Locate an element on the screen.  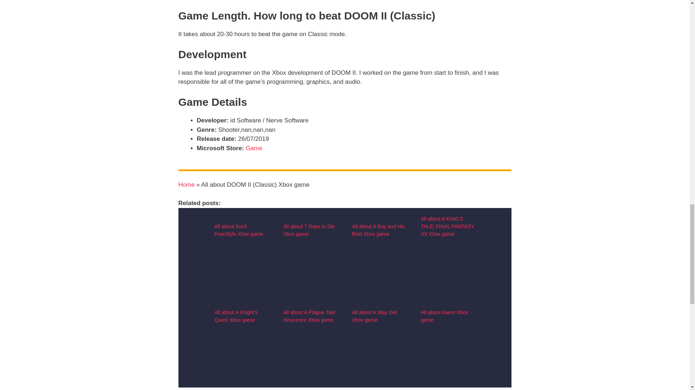
All about A Plague Tale: Innocence Xbox game is located at coordinates (309, 316).